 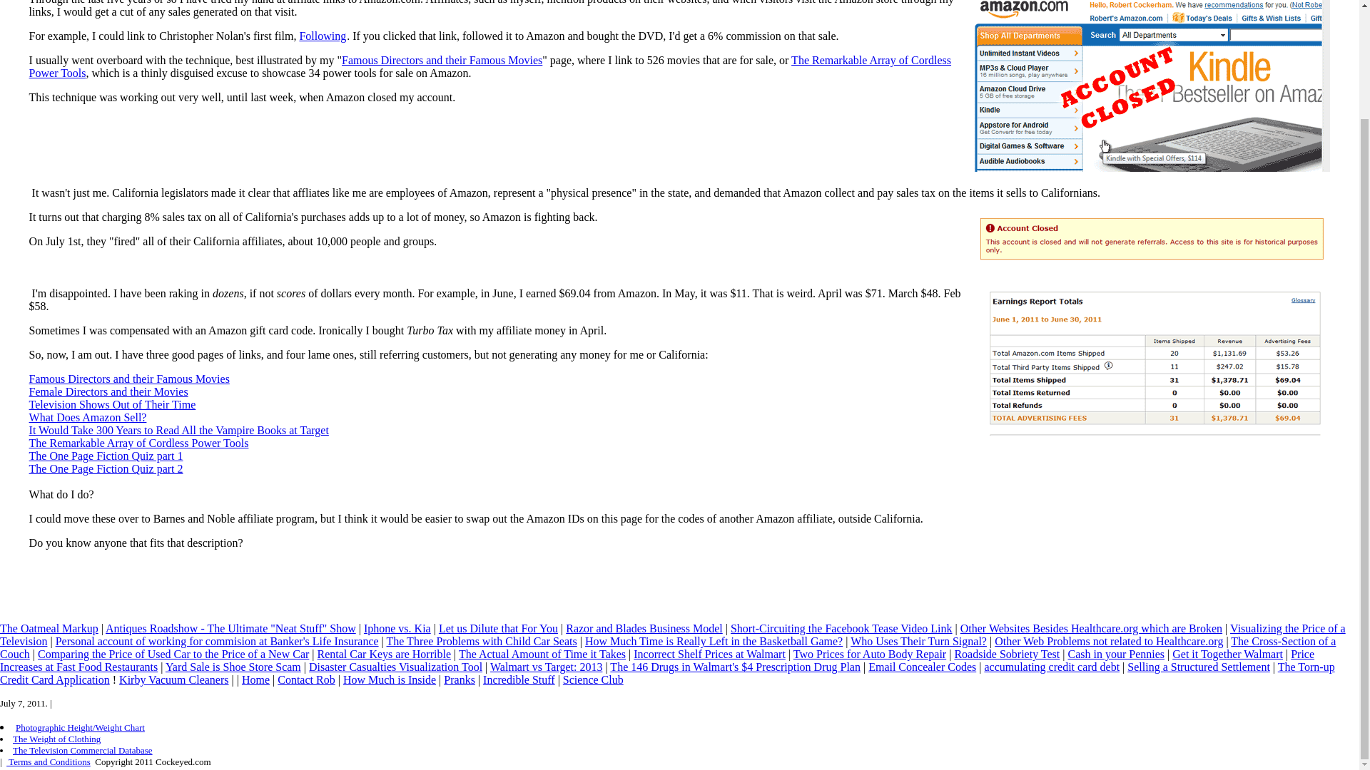 What do you see at coordinates (1090, 627) in the screenshot?
I see `Other Websites Besides Healthcare.org which are Broken` at bounding box center [1090, 627].